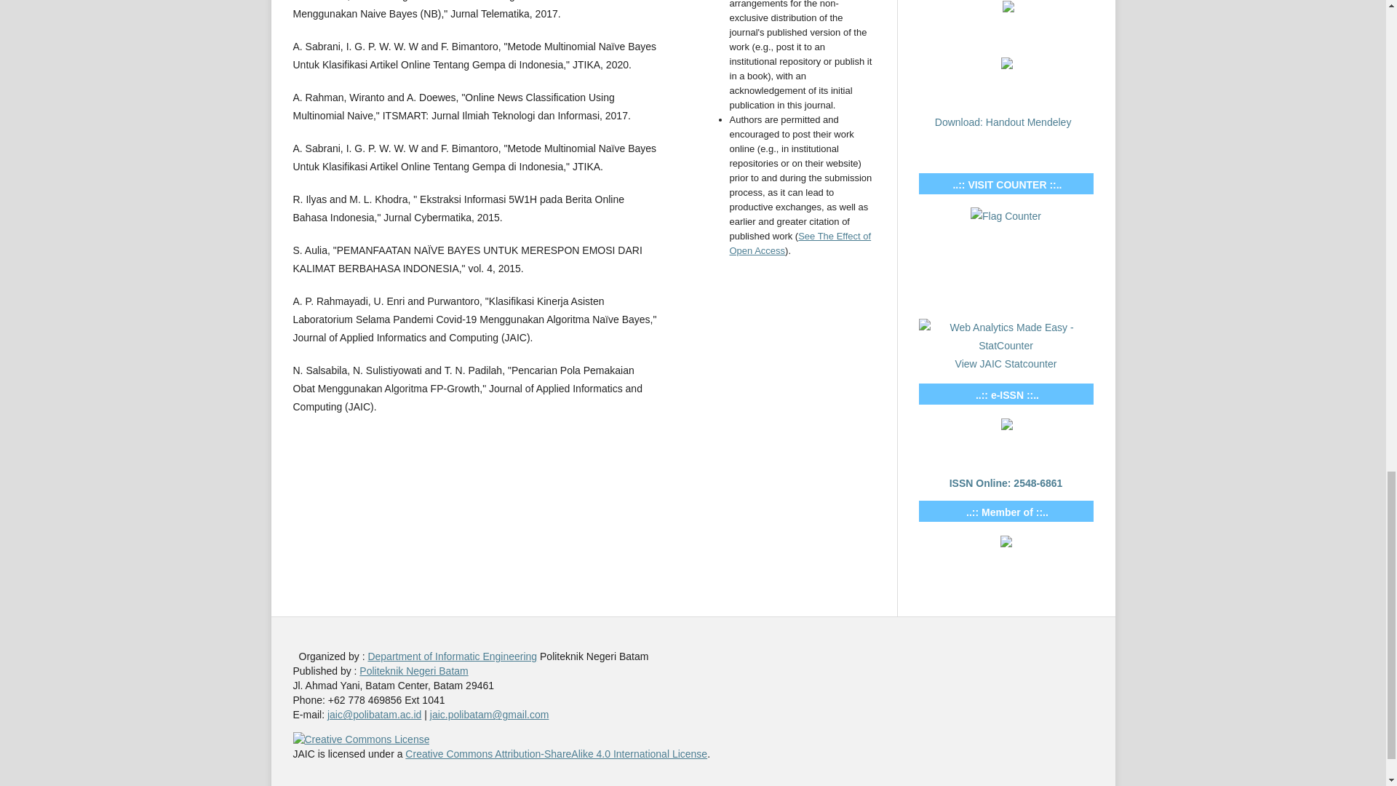 The image size is (1397, 786). I want to click on Grammarly, so click(1007, 65).